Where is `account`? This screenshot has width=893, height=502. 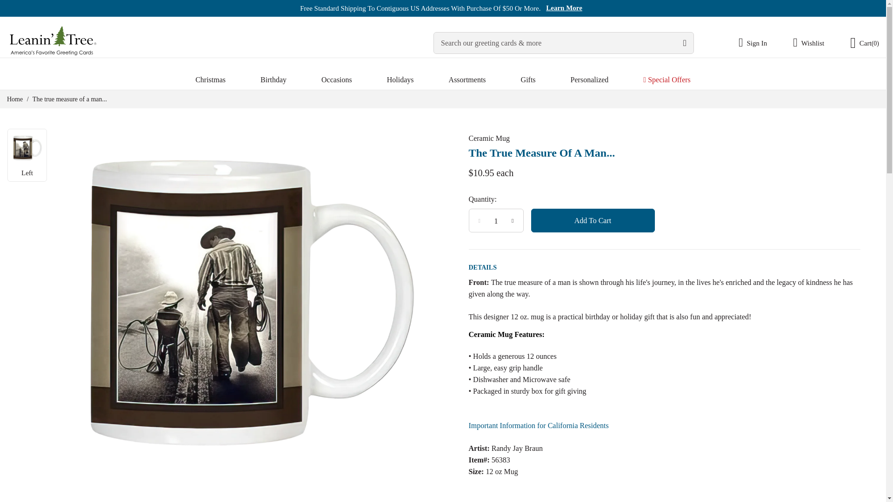
account is located at coordinates (759, 43).